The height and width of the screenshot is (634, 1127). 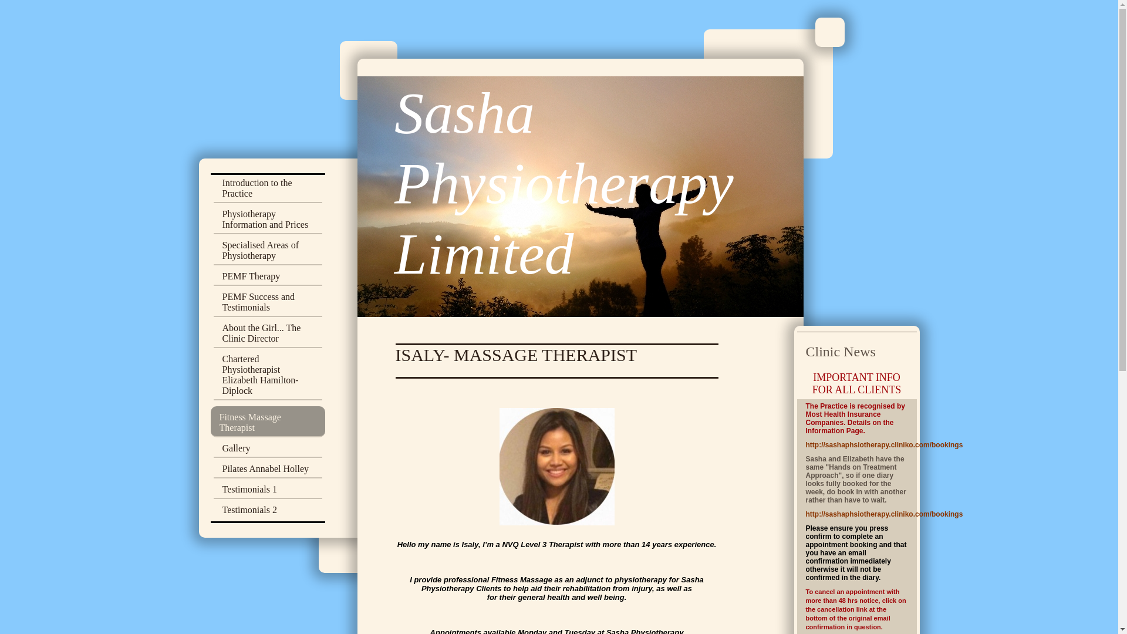 I want to click on Testimonials 2, so click(x=268, y=510).